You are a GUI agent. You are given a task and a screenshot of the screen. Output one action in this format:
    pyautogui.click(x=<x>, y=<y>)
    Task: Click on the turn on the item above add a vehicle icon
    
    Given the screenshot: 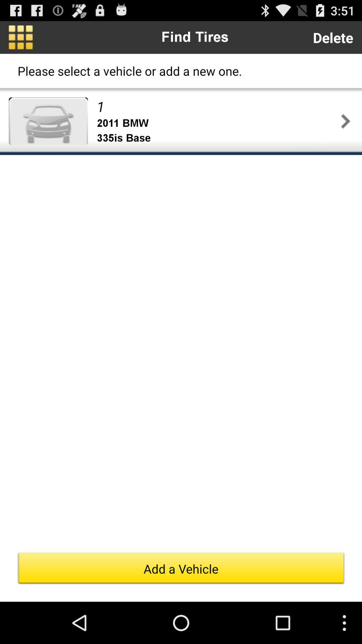 What is the action you would take?
    pyautogui.click(x=345, y=121)
    